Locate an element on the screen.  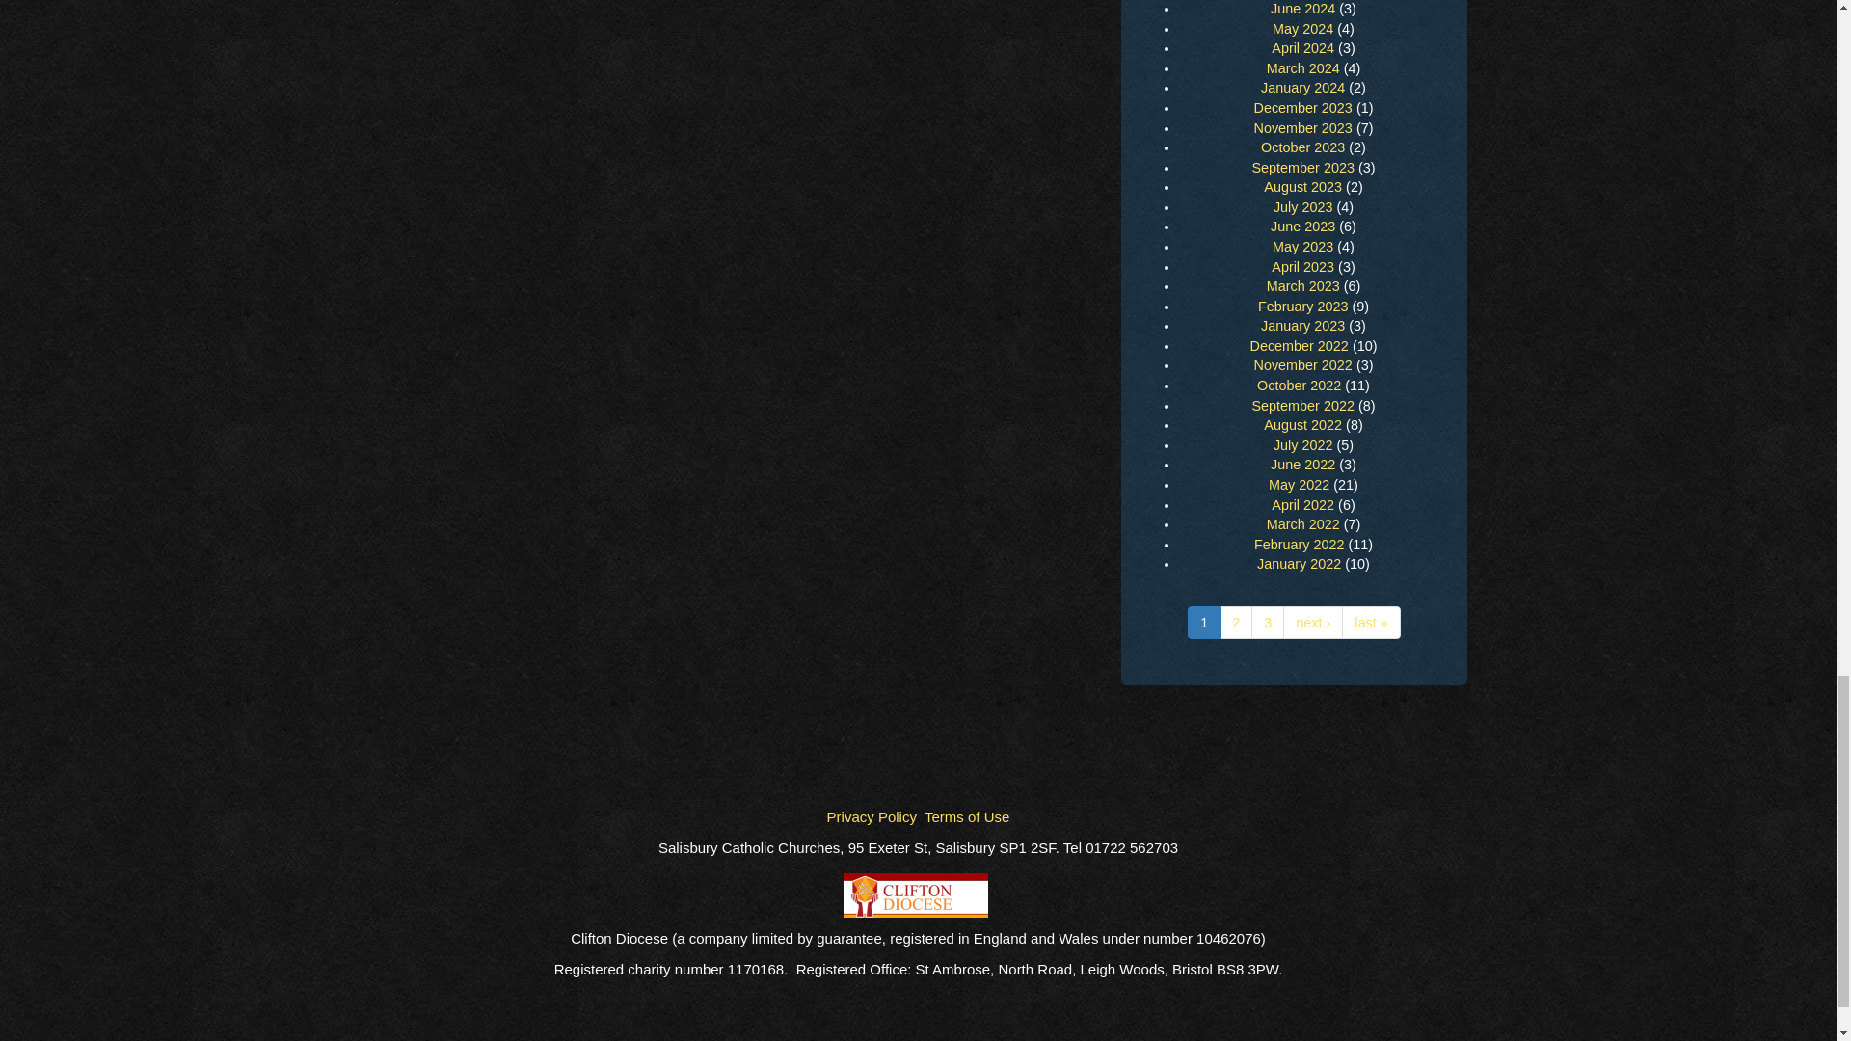
Go to last page is located at coordinates (1371, 623).